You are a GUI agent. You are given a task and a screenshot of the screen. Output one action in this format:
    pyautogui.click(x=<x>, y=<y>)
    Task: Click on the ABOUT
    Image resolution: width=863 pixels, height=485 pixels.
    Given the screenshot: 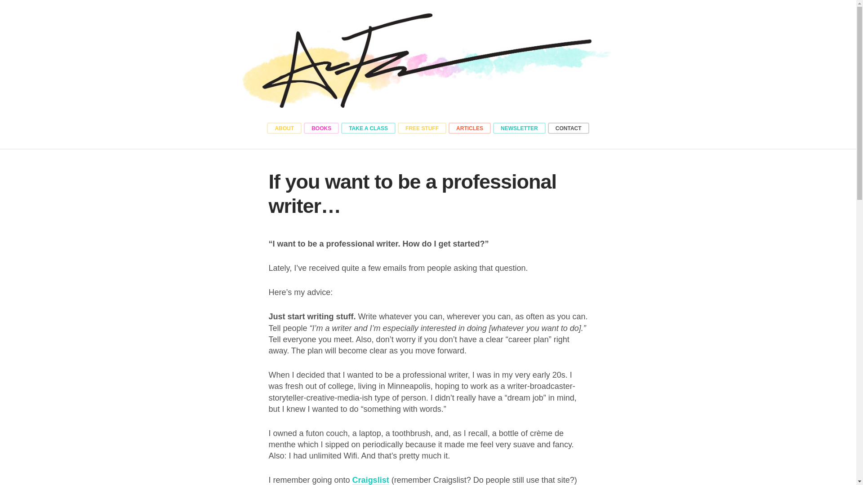 What is the action you would take?
    pyautogui.click(x=284, y=128)
    